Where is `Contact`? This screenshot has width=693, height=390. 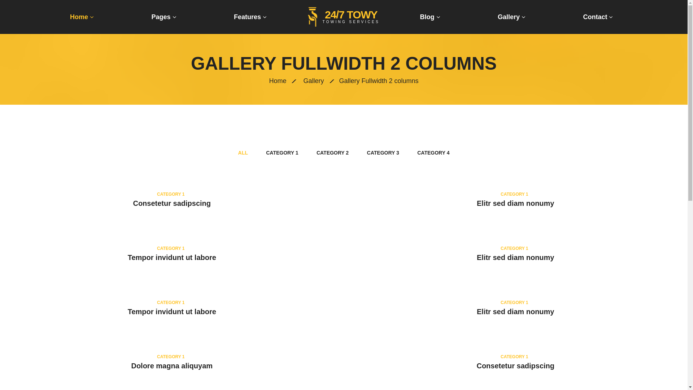 Contact is located at coordinates (598, 17).